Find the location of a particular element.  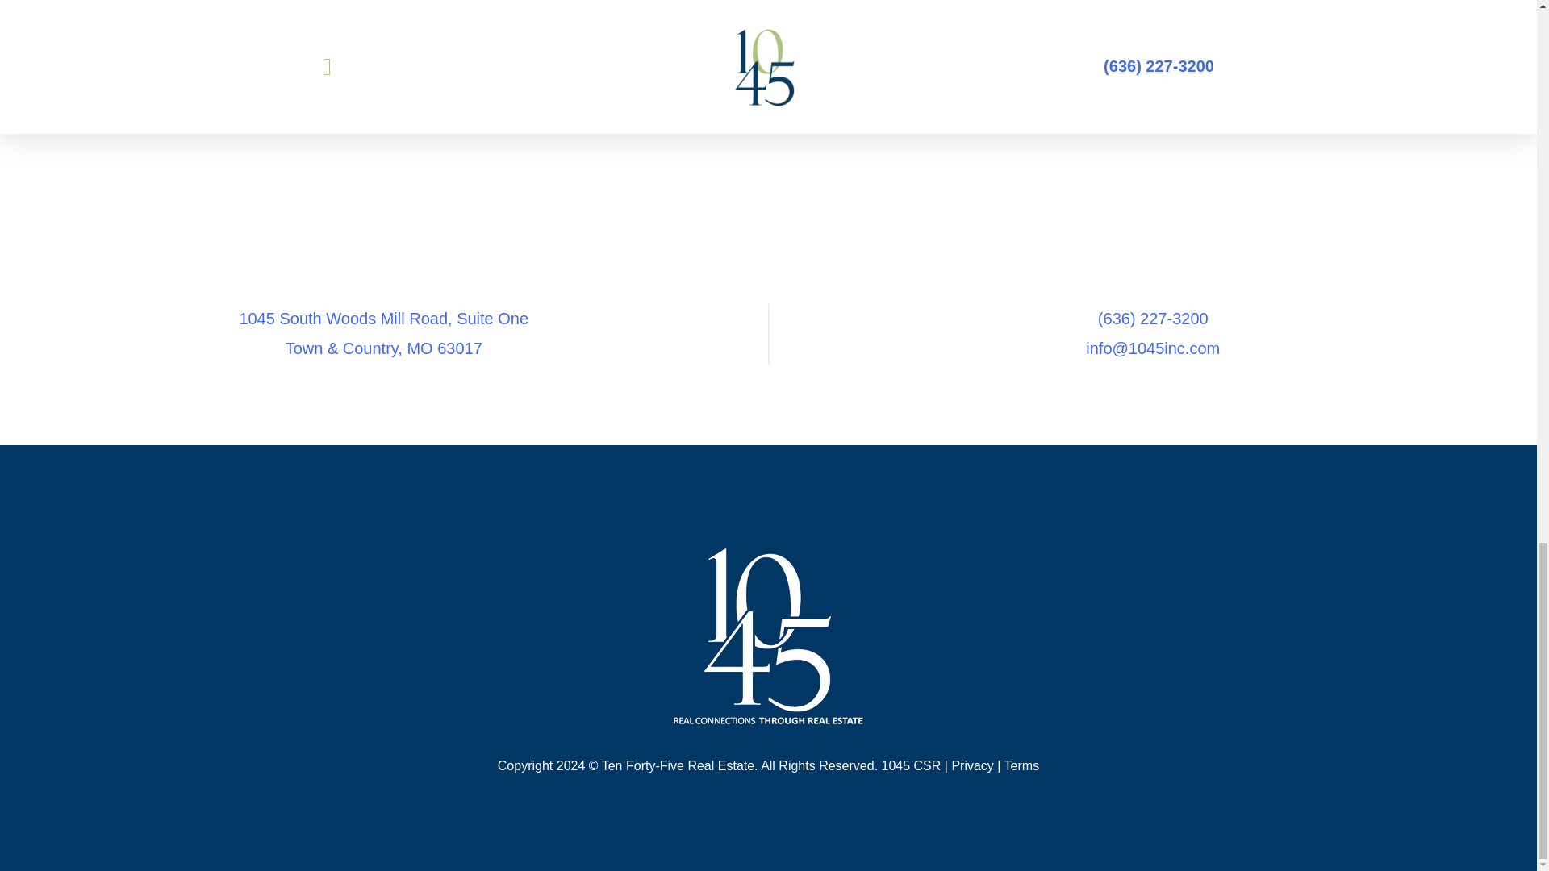

1045 CSR is located at coordinates (912, 765).